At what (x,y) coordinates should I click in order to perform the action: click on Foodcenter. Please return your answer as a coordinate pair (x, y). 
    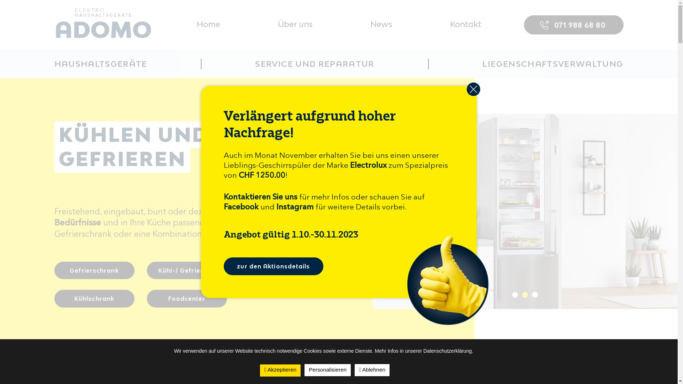
    Looking at the image, I should click on (186, 299).